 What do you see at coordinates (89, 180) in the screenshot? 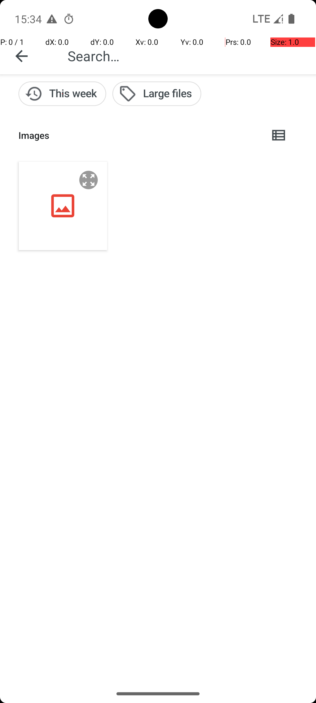
I see `Preview the file IMG_20231015_153414.jpg` at bounding box center [89, 180].